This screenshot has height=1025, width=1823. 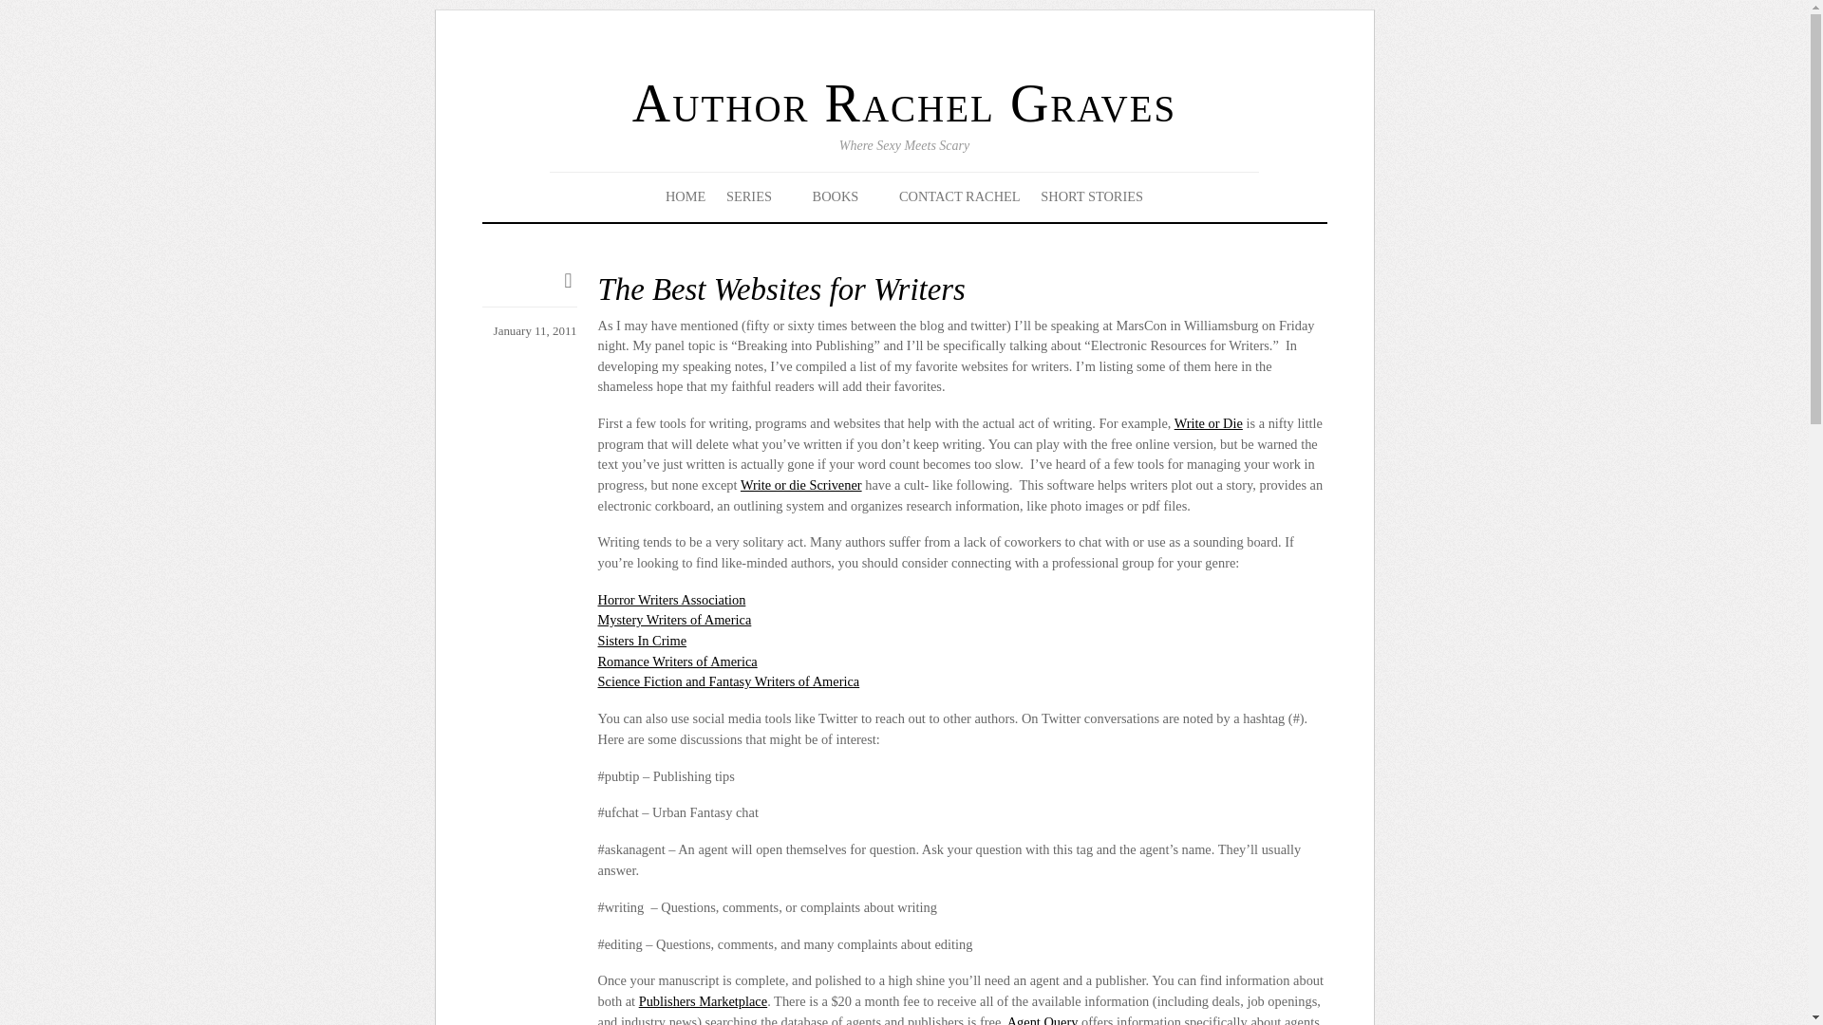 What do you see at coordinates (671, 600) in the screenshot?
I see `Horror Writers Association` at bounding box center [671, 600].